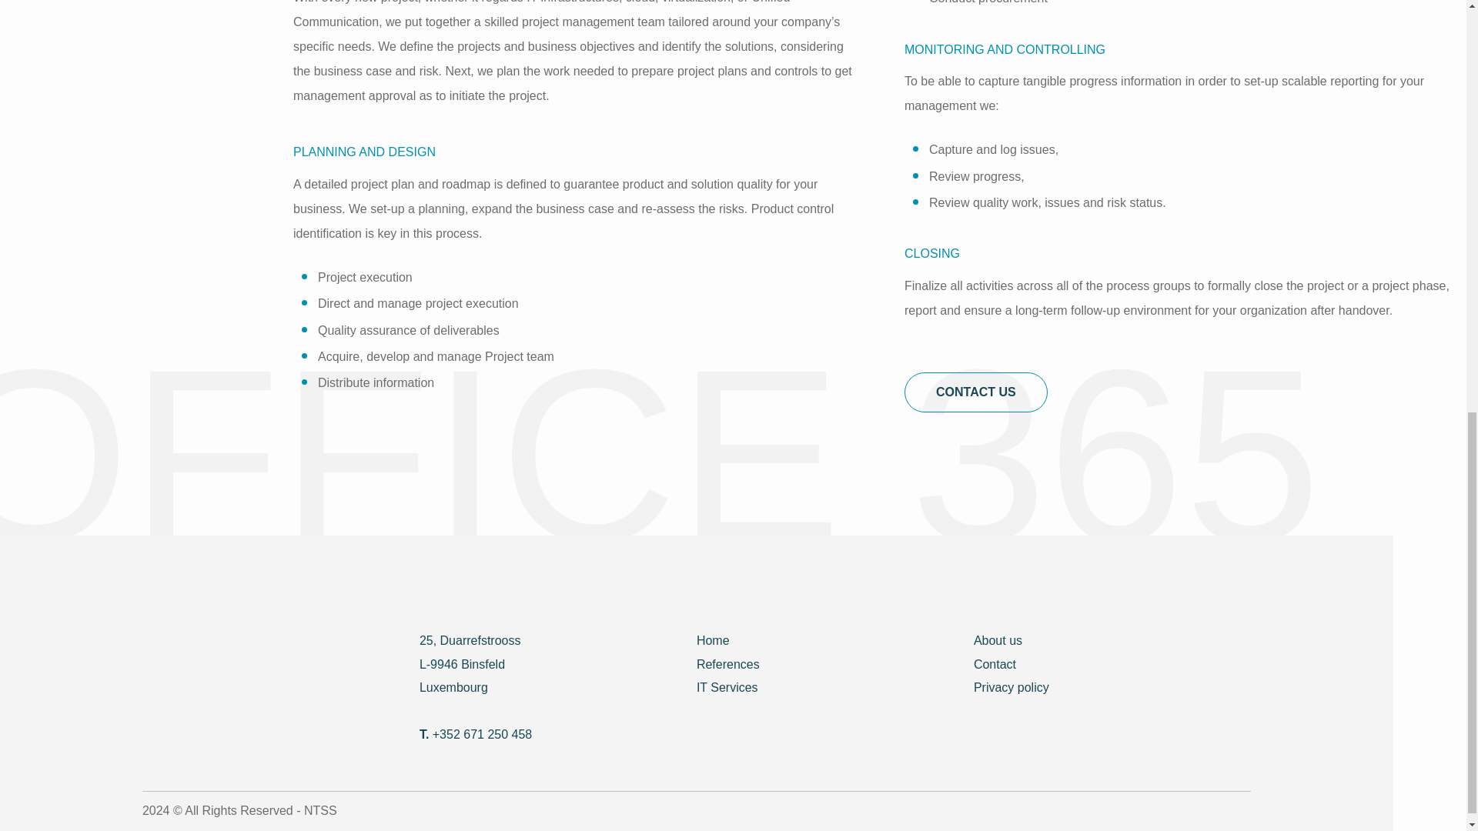 Image resolution: width=1478 pixels, height=831 pixels. I want to click on References, so click(727, 663).